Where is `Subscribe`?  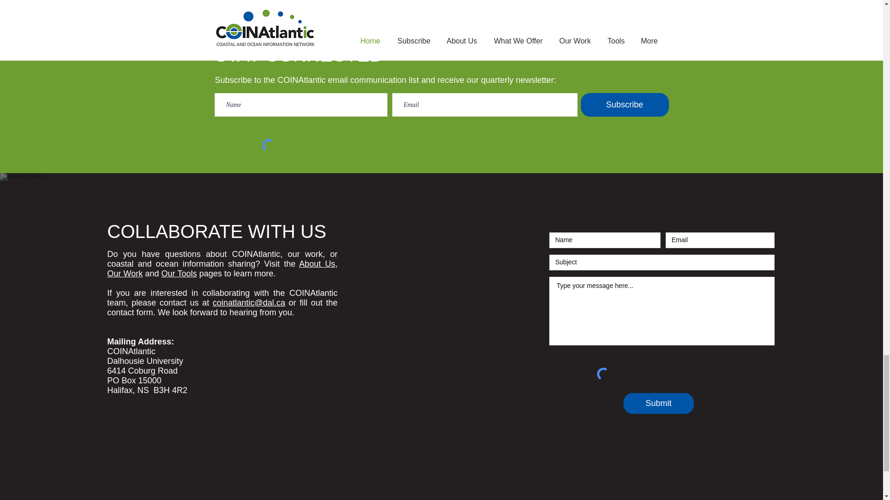 Subscribe is located at coordinates (624, 105).